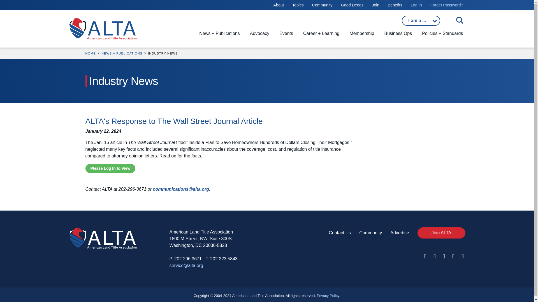  Describe the element at coordinates (447, 5) in the screenshot. I see `Forget Password?` at that location.